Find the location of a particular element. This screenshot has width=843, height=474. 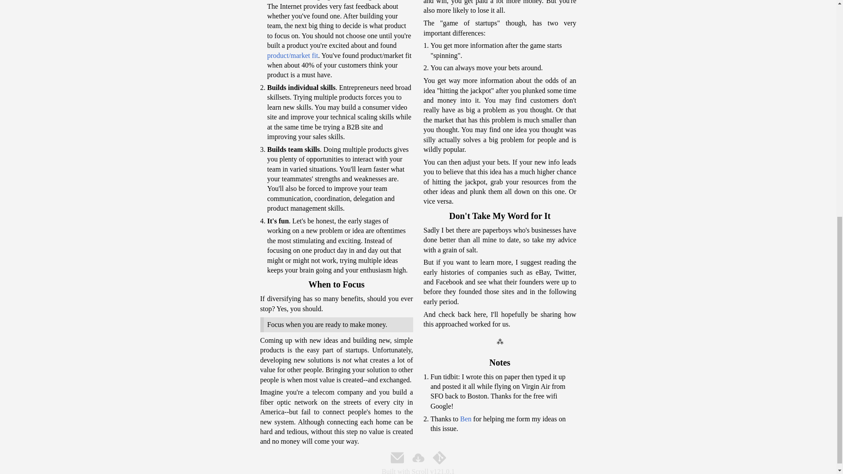

Don't Take My Word for It is located at coordinates (499, 216).